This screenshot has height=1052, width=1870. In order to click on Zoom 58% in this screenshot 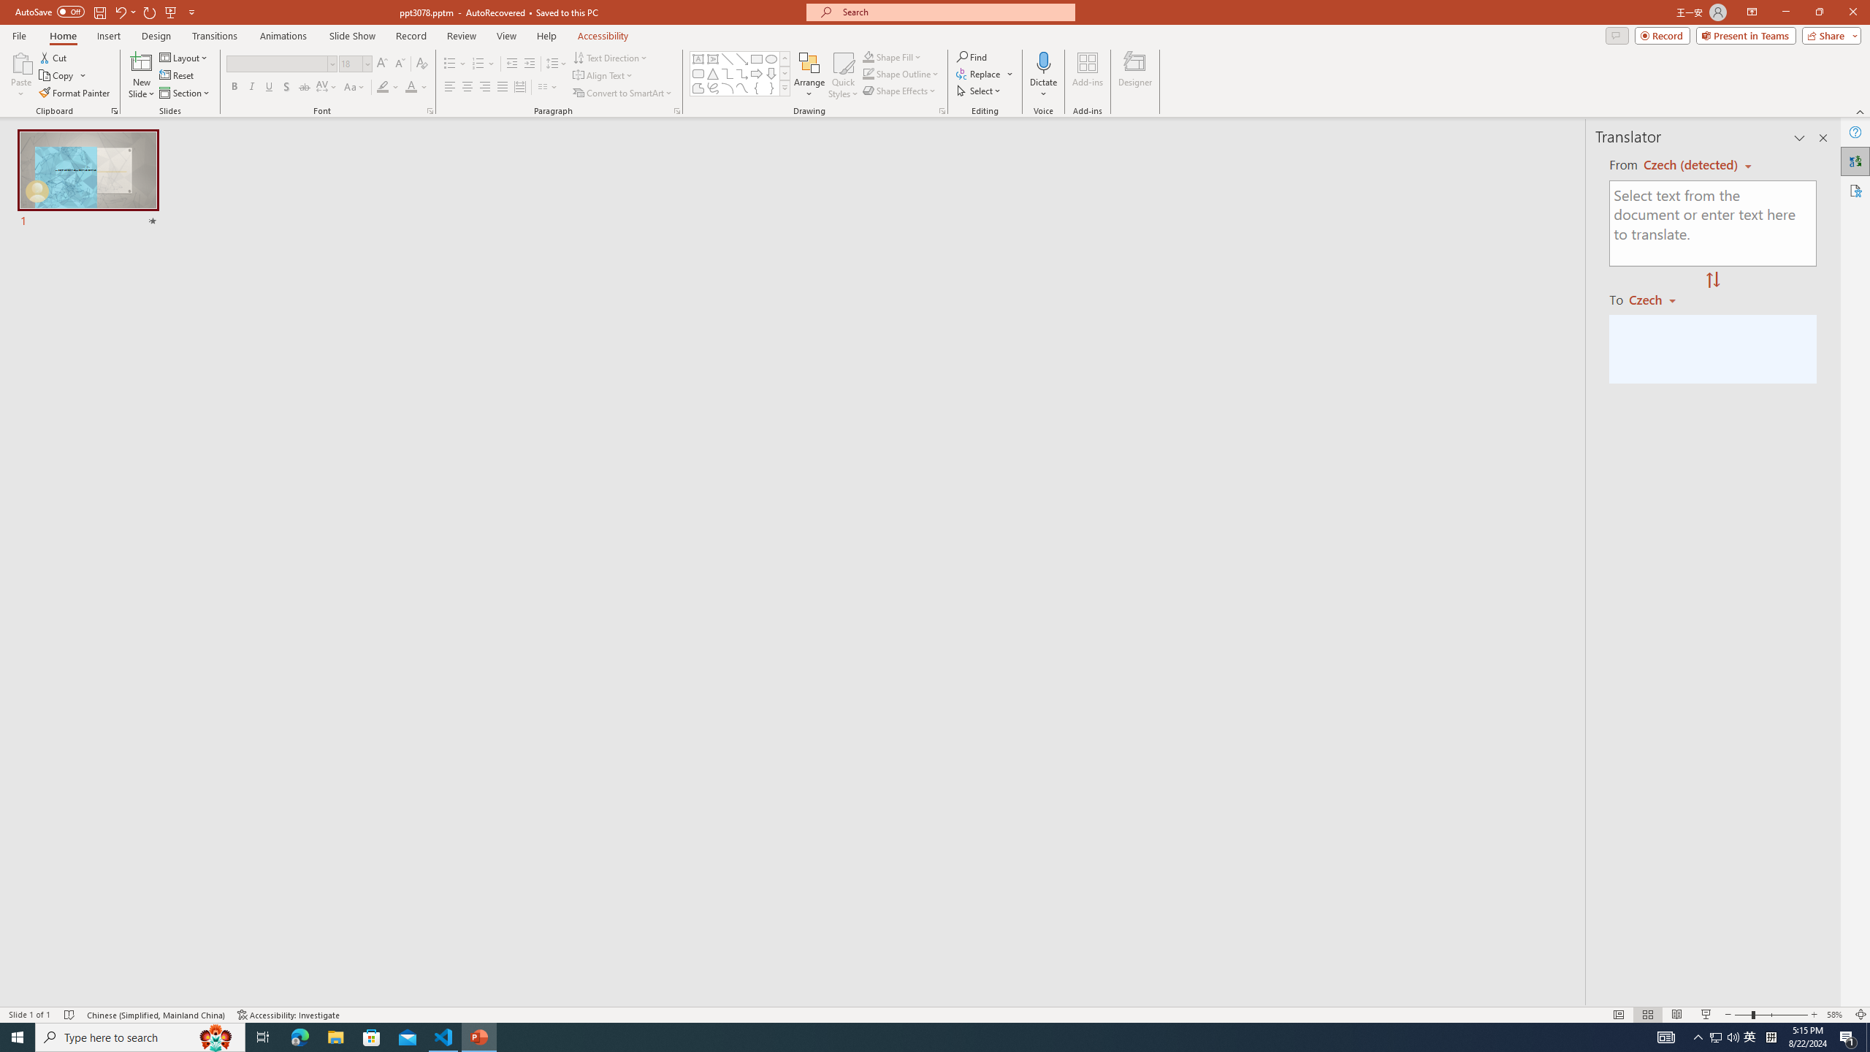, I will do `click(1836, 1015)`.